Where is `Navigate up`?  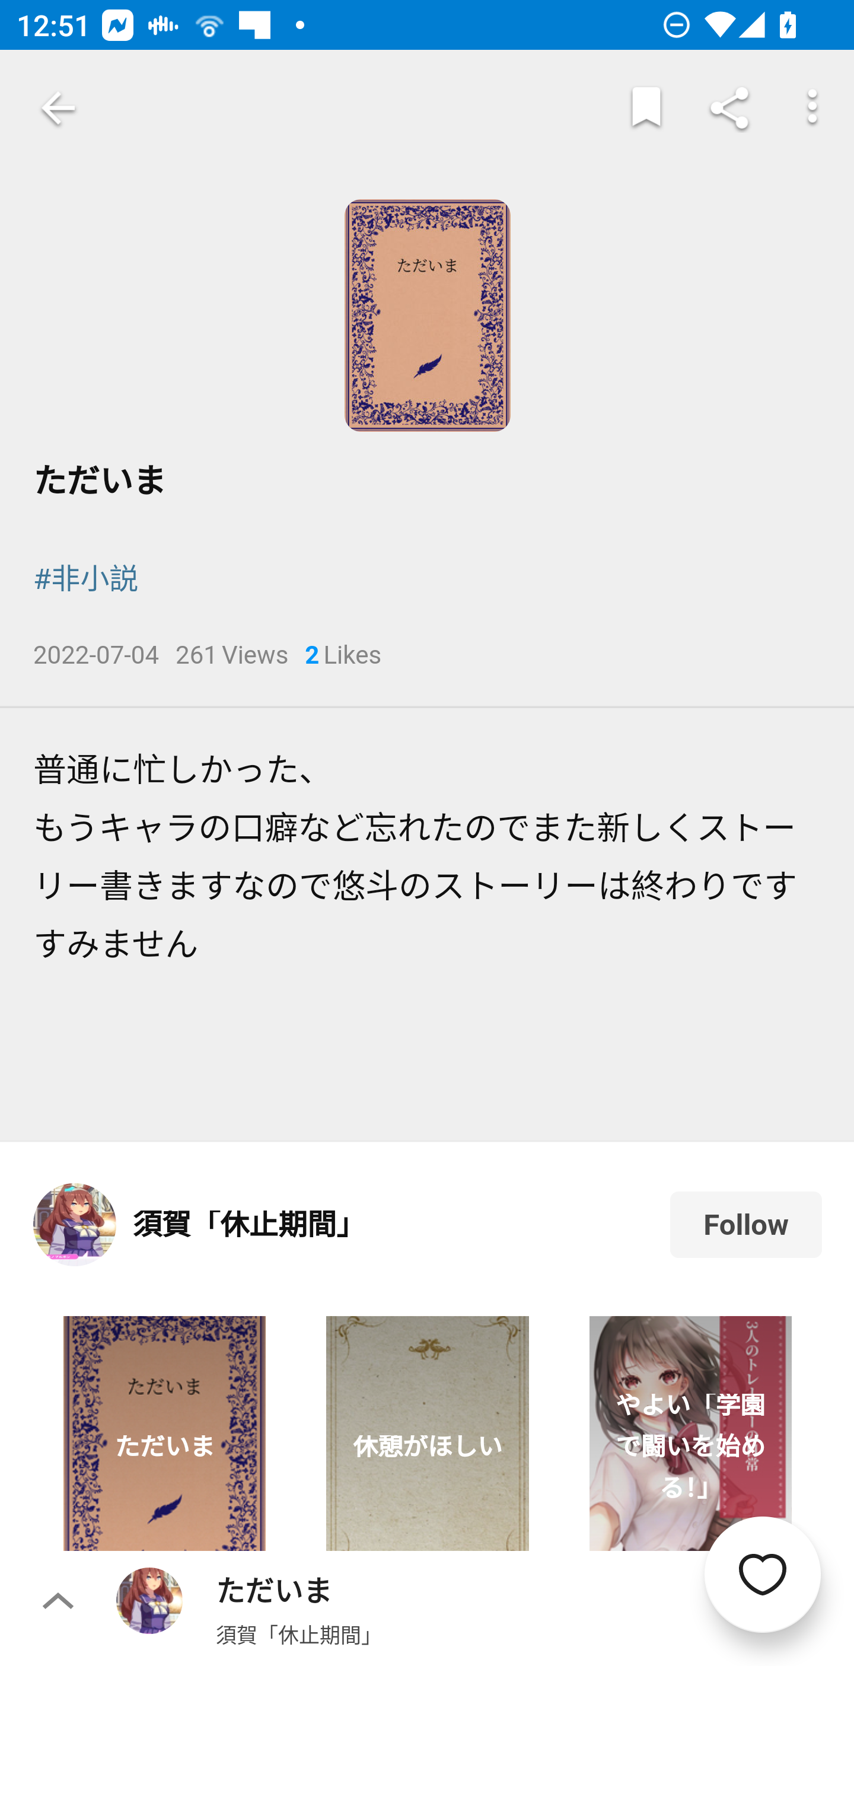
Navigate up is located at coordinates (58, 108).